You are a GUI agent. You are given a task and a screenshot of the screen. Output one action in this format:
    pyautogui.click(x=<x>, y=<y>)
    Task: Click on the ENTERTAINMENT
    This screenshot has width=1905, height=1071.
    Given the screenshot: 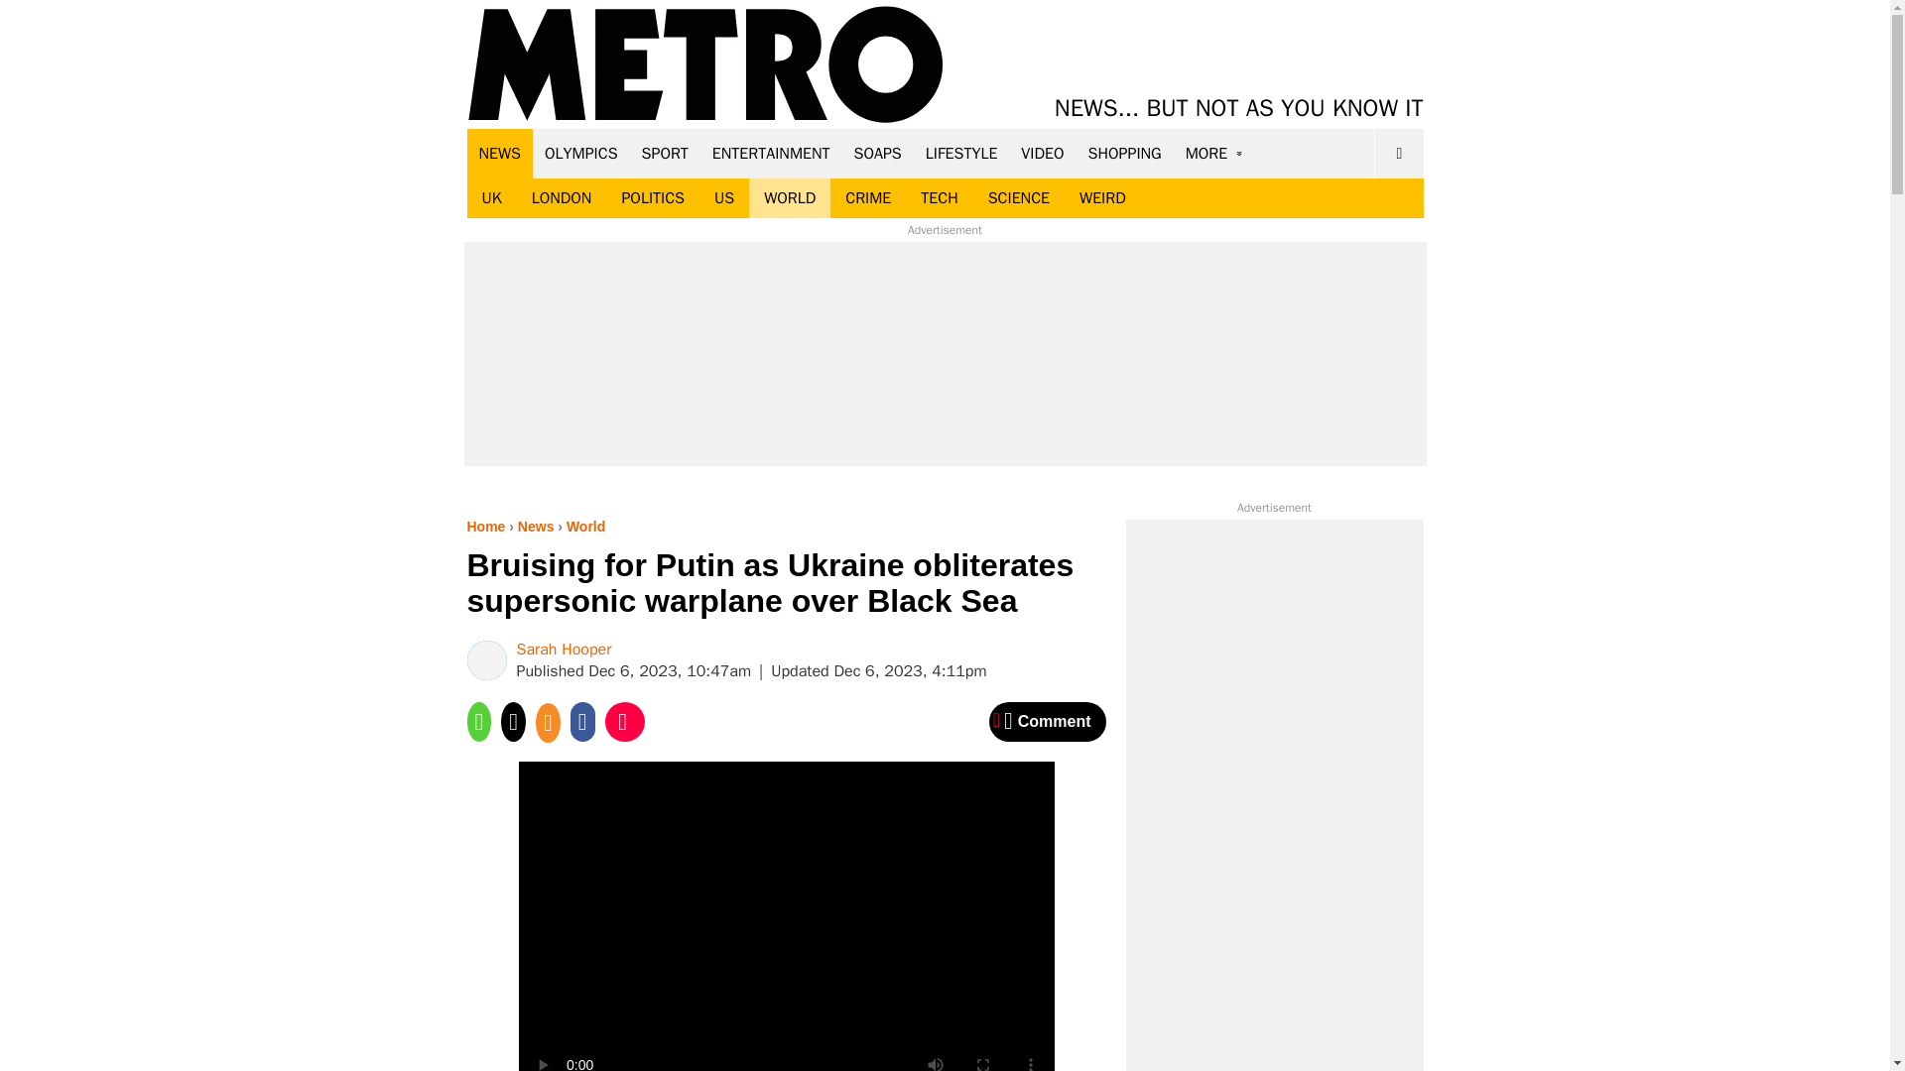 What is the action you would take?
    pyautogui.click(x=771, y=153)
    